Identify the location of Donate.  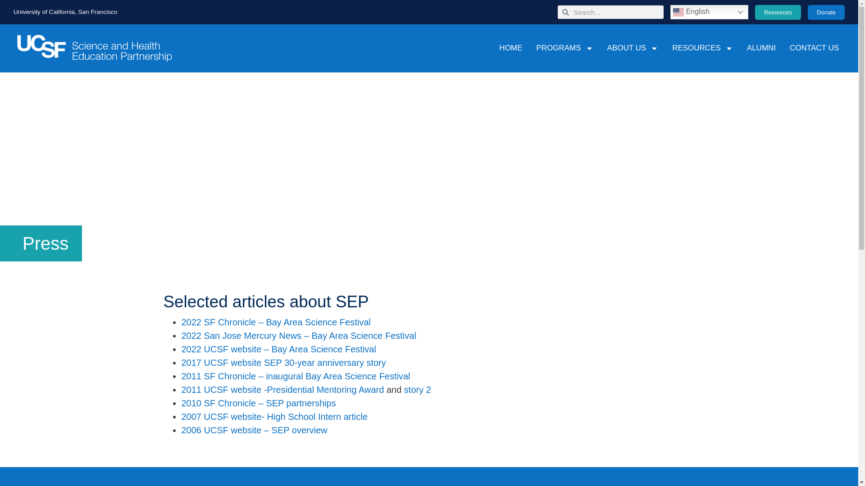
(826, 12).